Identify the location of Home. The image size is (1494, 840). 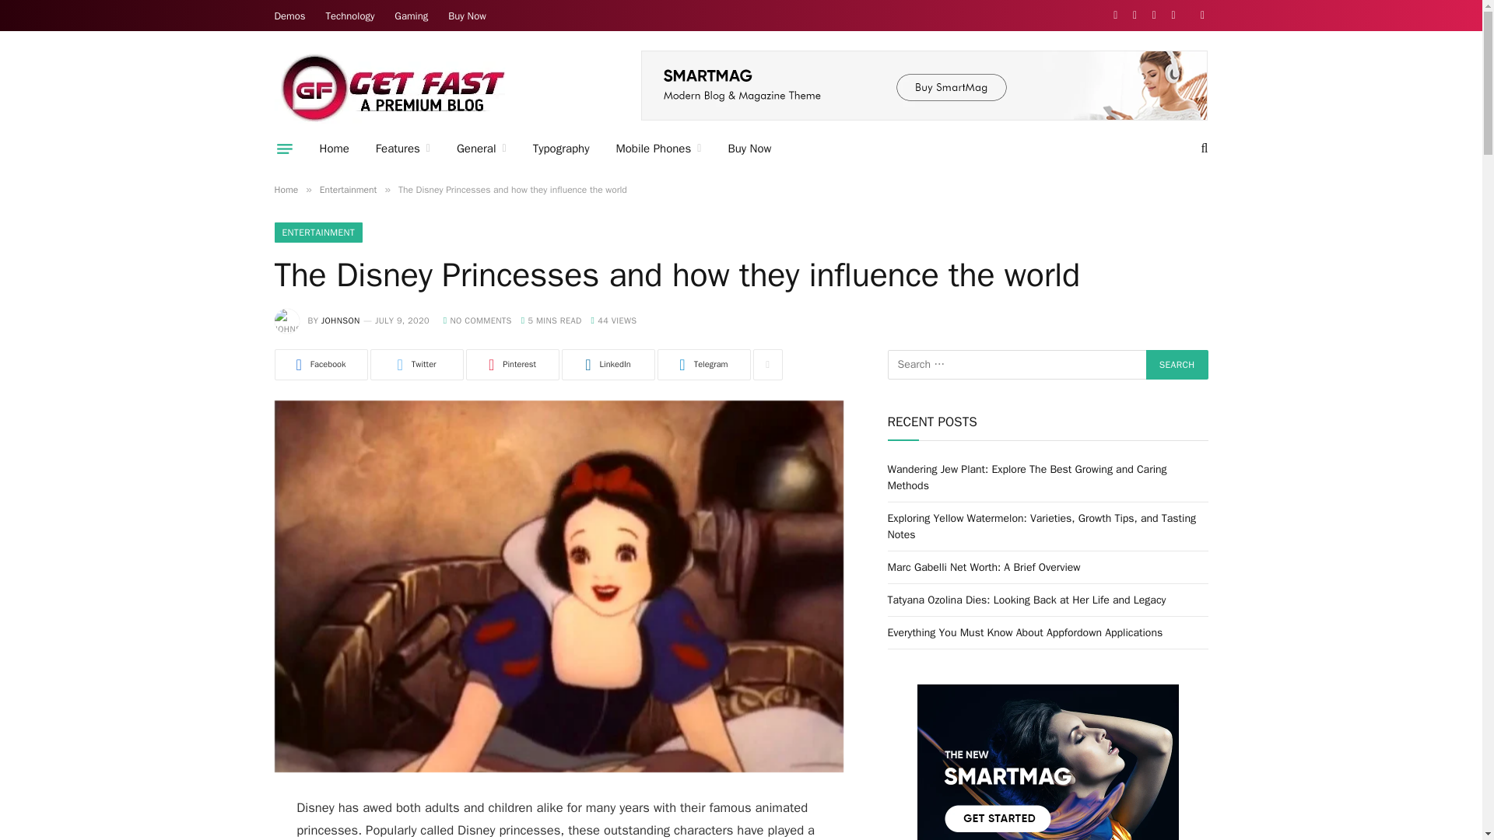
(335, 149).